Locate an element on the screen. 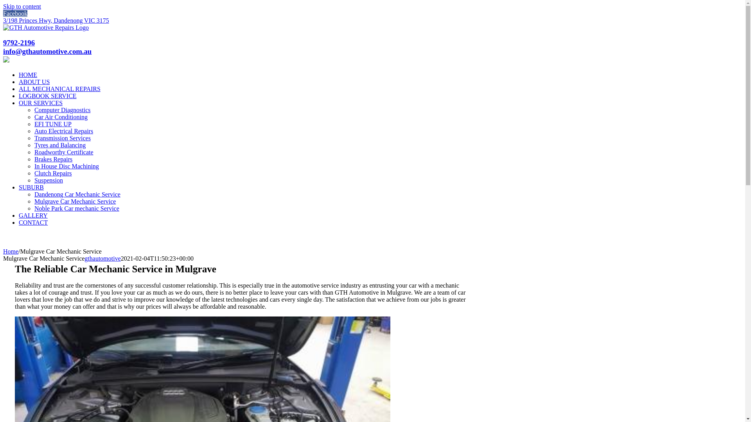  HOME is located at coordinates (28, 75).